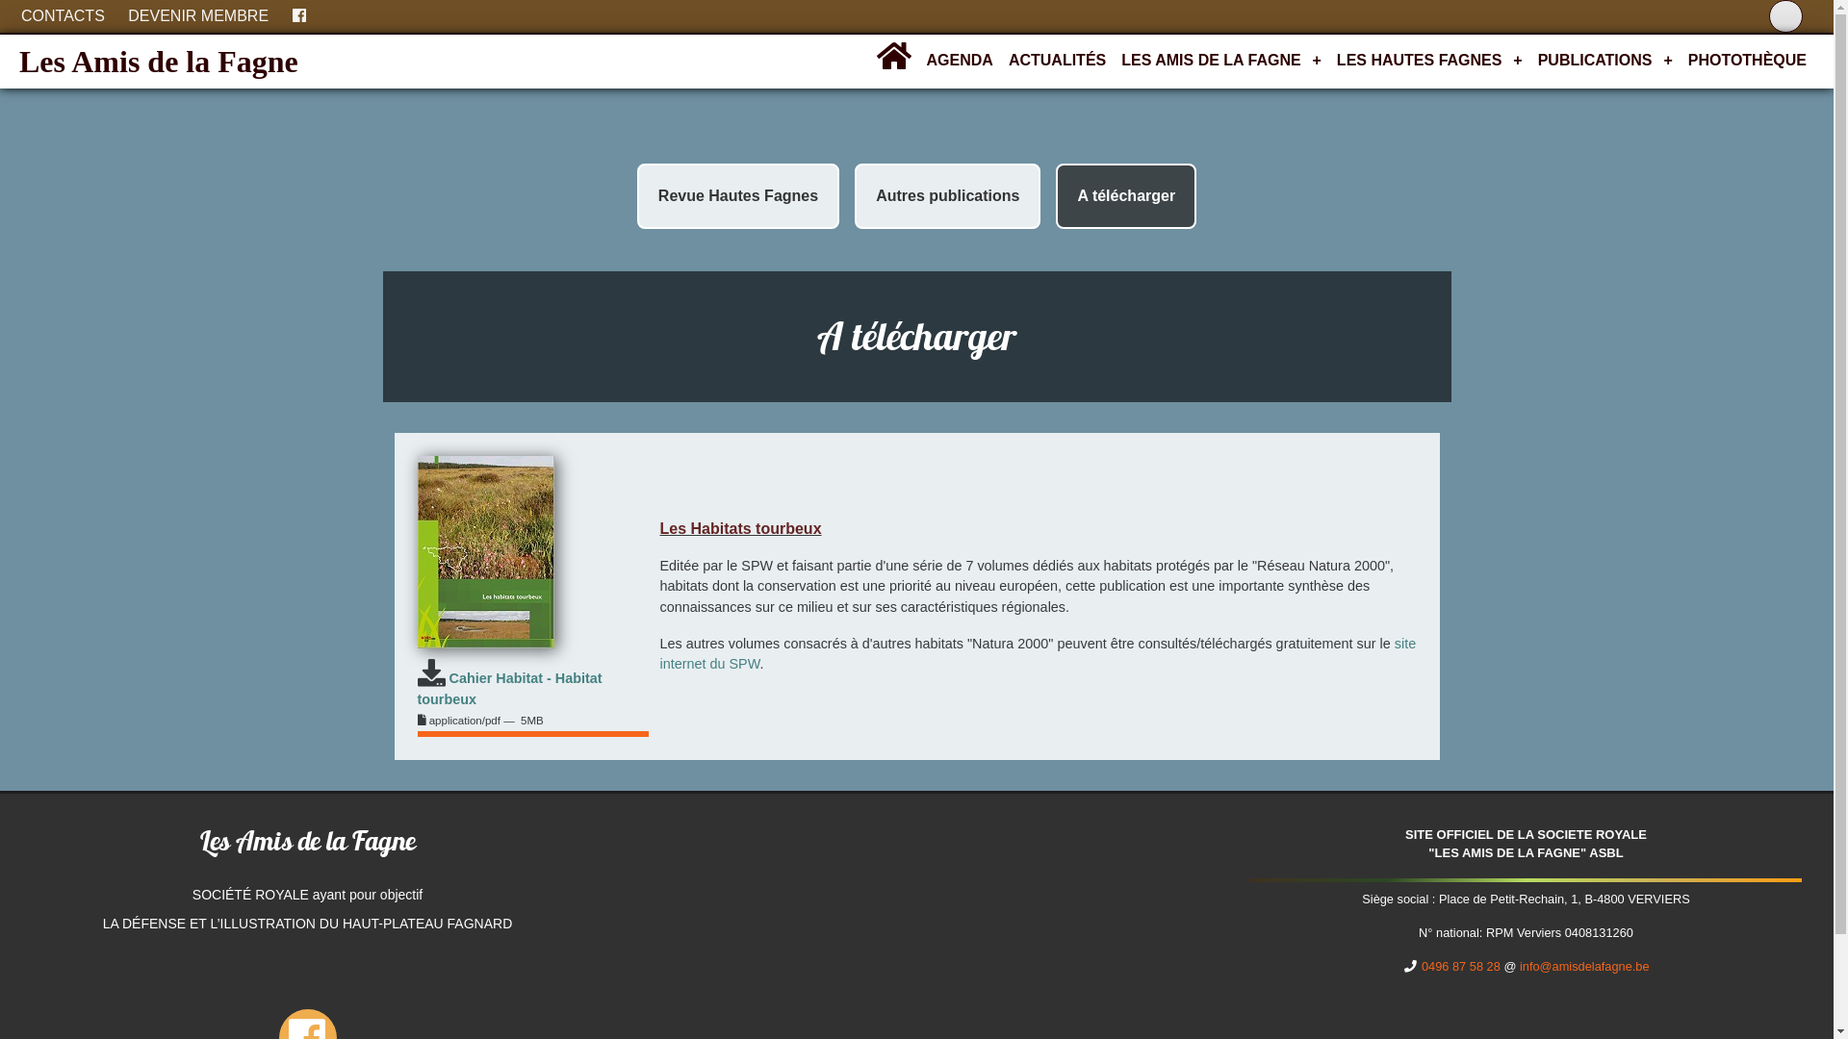 The height and width of the screenshot is (1039, 1848). I want to click on Les Amis de la Fagne, so click(159, 62).